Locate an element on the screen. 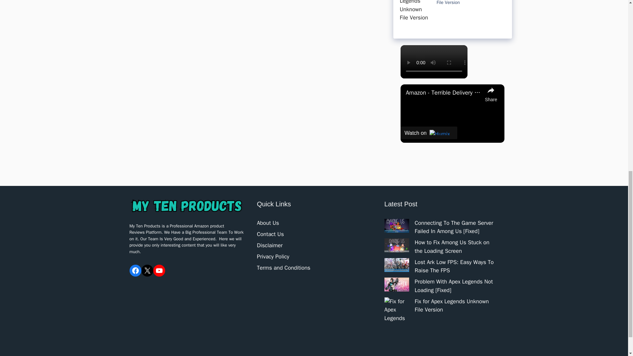 The height and width of the screenshot is (356, 633). Disclaimer is located at coordinates (270, 245).